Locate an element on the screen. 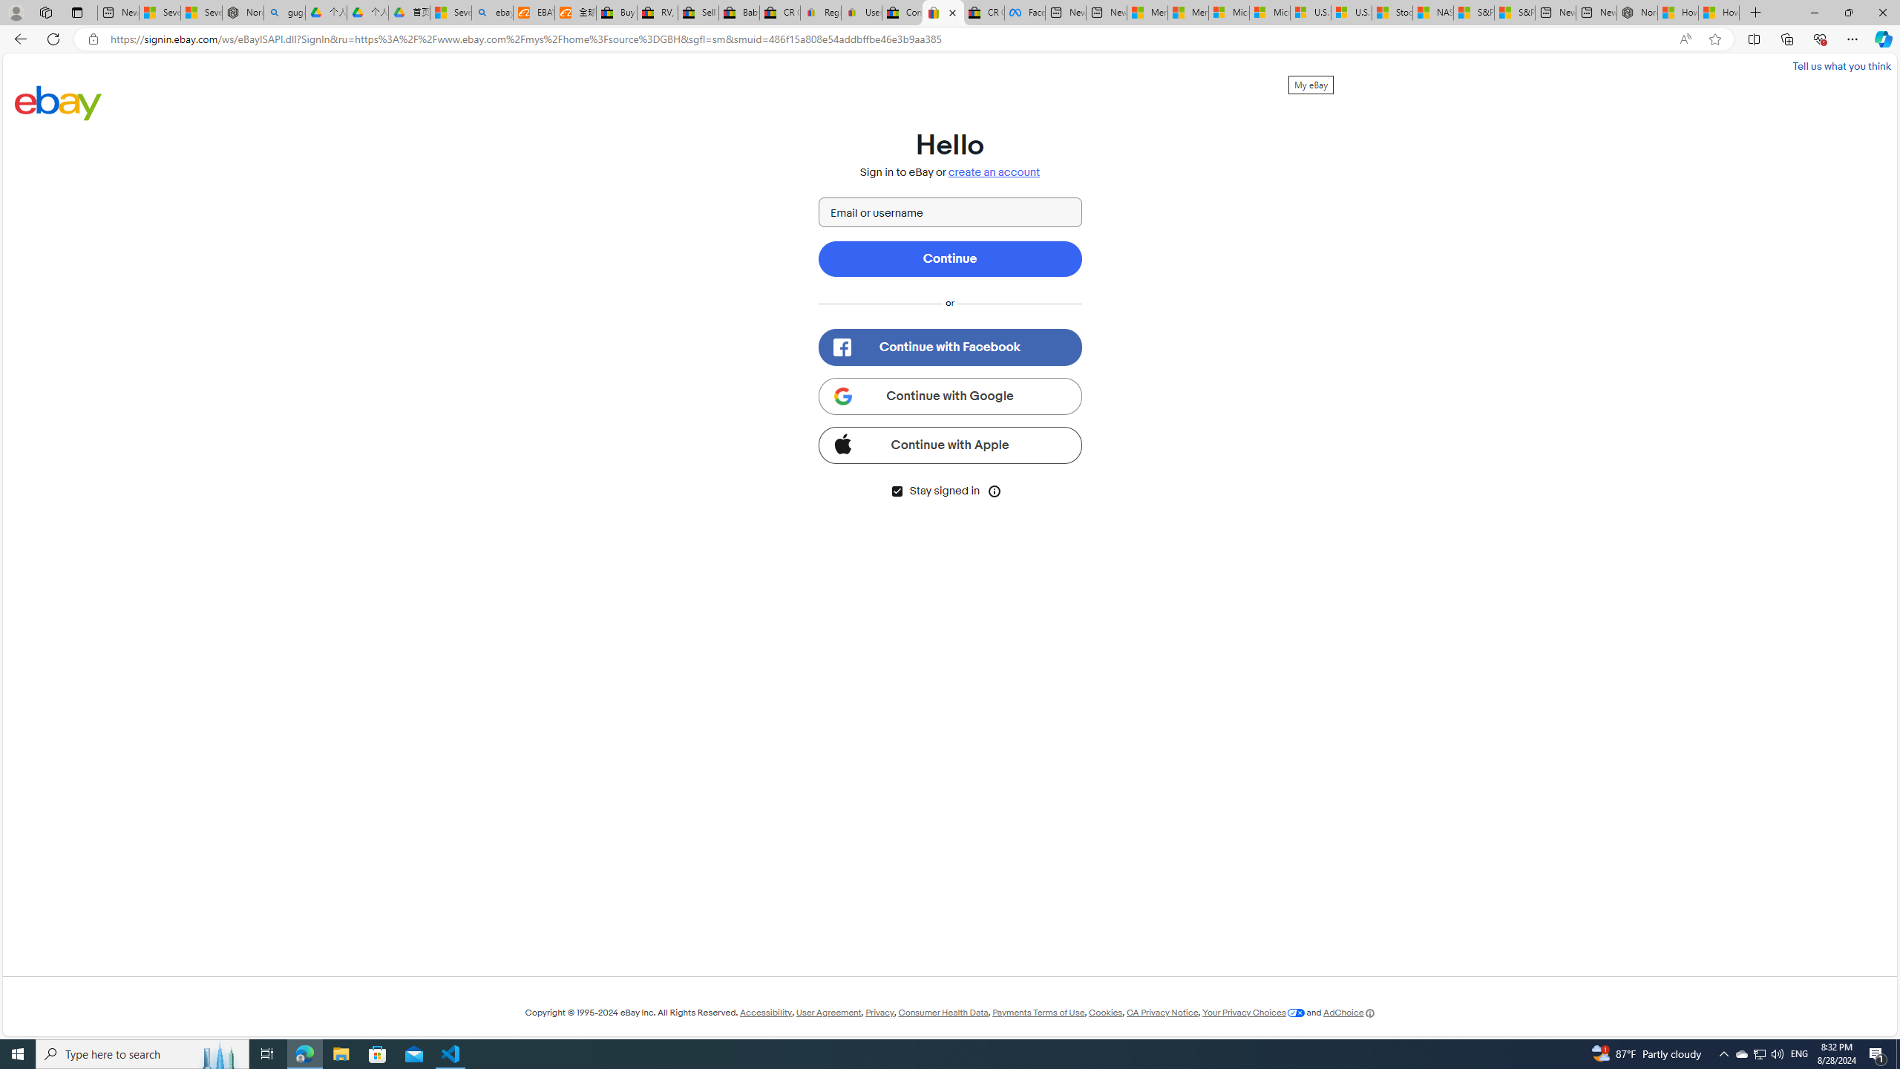 The image size is (1900, 1069). Continue with Facebook is located at coordinates (950, 347).